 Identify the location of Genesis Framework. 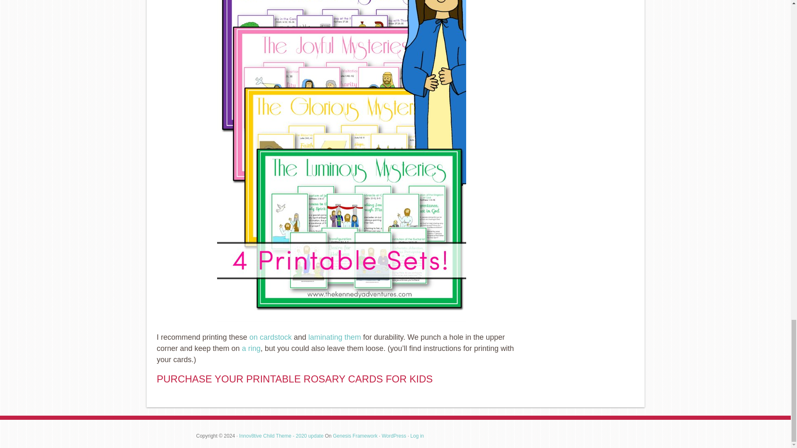
(355, 436).